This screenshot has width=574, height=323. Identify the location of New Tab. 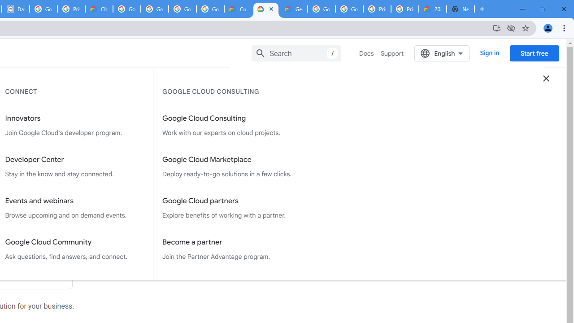
(460, 9).